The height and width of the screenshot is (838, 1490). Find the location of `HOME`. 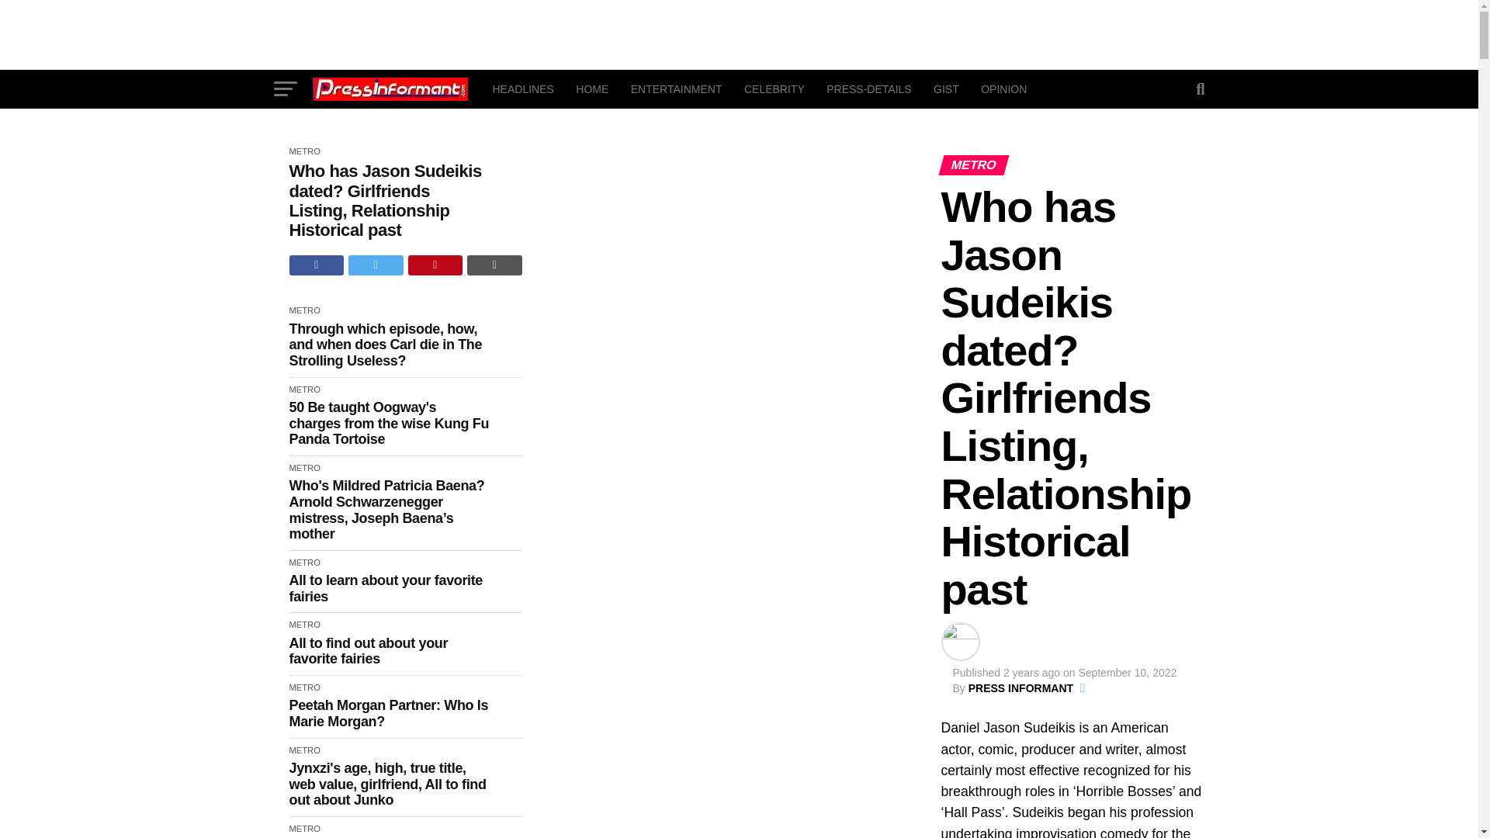

HOME is located at coordinates (591, 88).